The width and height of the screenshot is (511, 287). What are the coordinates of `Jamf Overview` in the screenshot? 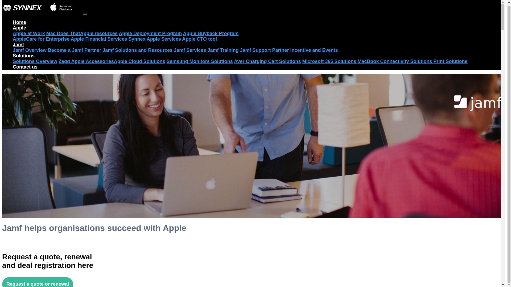 It's located at (30, 50).